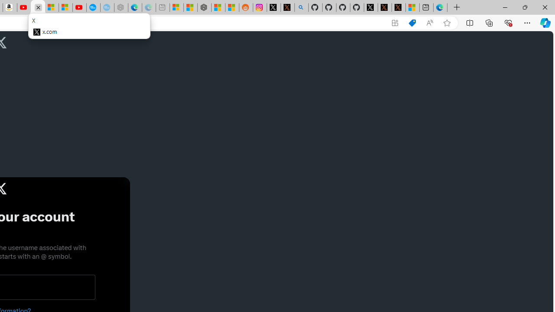  Describe the element at coordinates (273, 8) in the screenshot. I see `Log in to X / X` at that location.